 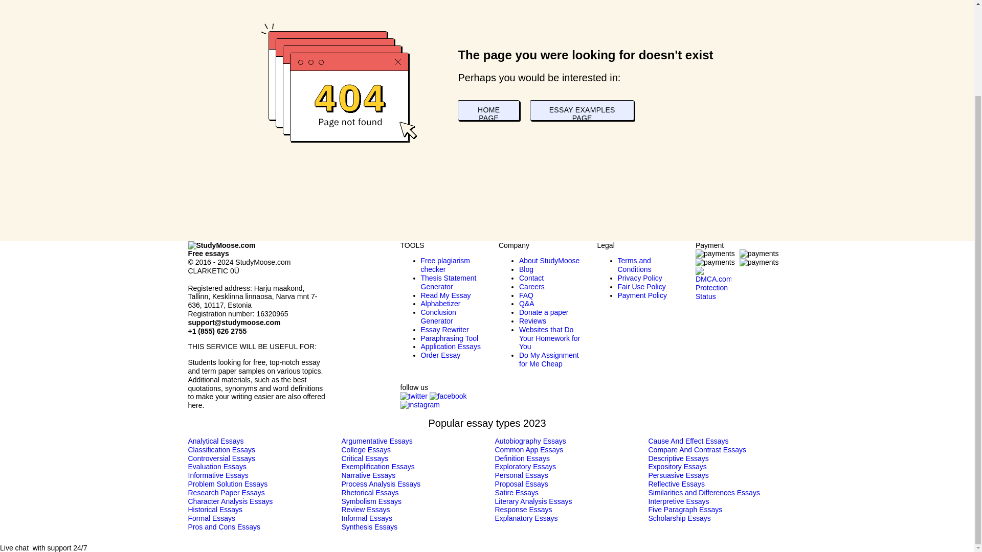 What do you see at coordinates (526, 269) in the screenshot?
I see `Blog` at bounding box center [526, 269].